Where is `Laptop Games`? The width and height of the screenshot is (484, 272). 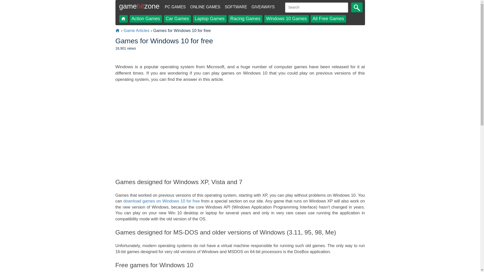
Laptop Games is located at coordinates (209, 19).